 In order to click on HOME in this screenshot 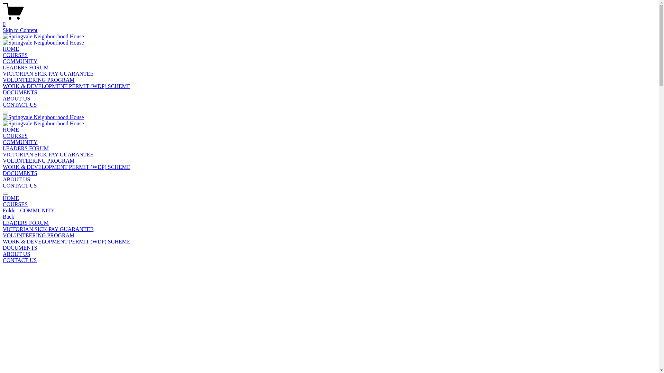, I will do `click(11, 49)`.